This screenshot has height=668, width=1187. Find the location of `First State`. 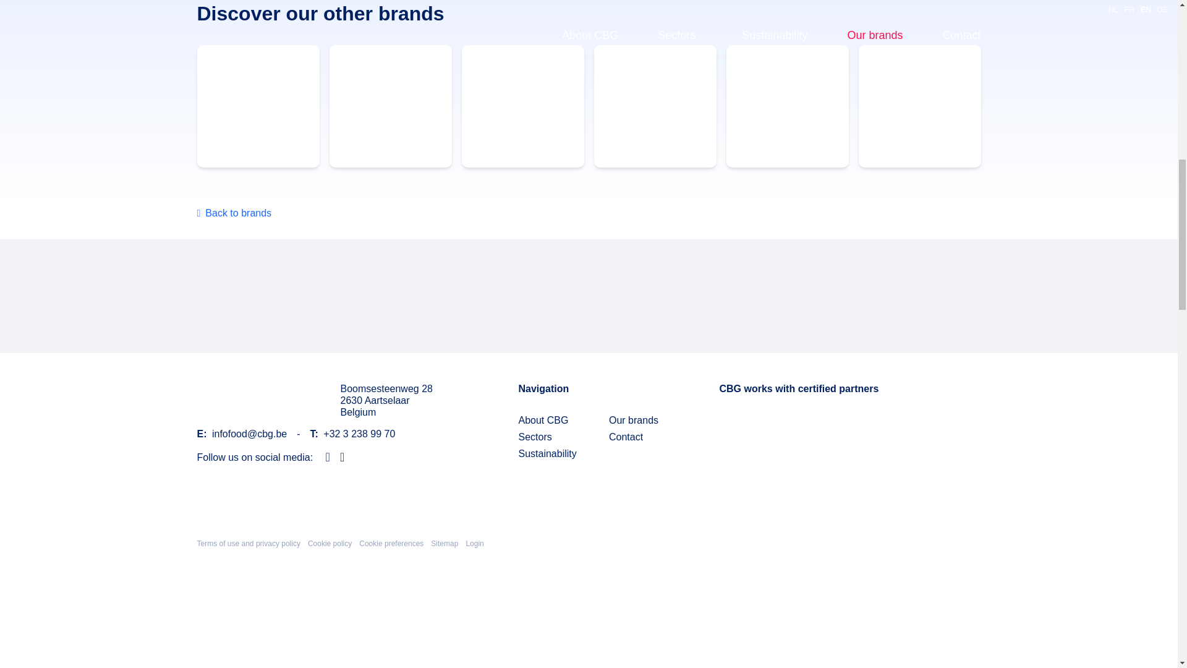

First State is located at coordinates (654, 106).